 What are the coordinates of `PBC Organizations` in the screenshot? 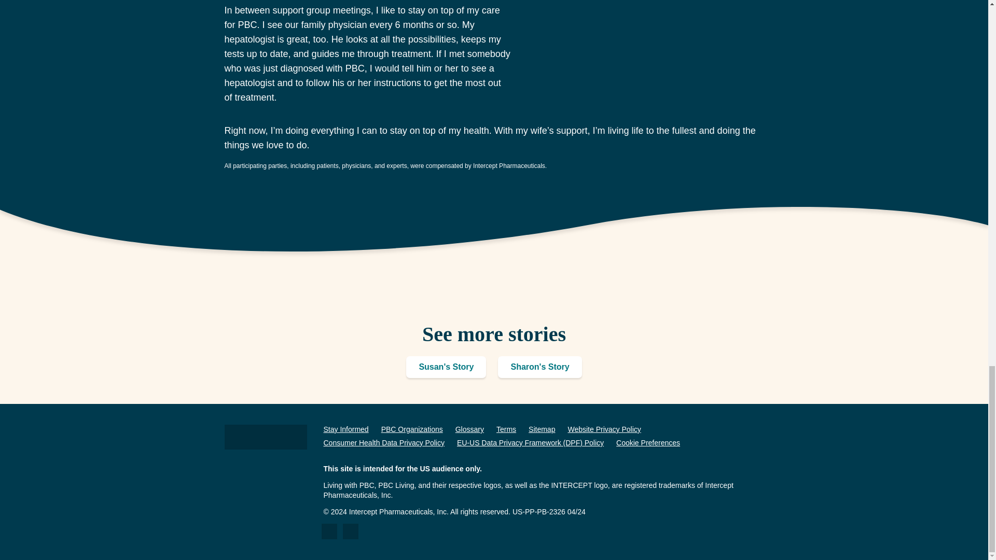 It's located at (412, 429).